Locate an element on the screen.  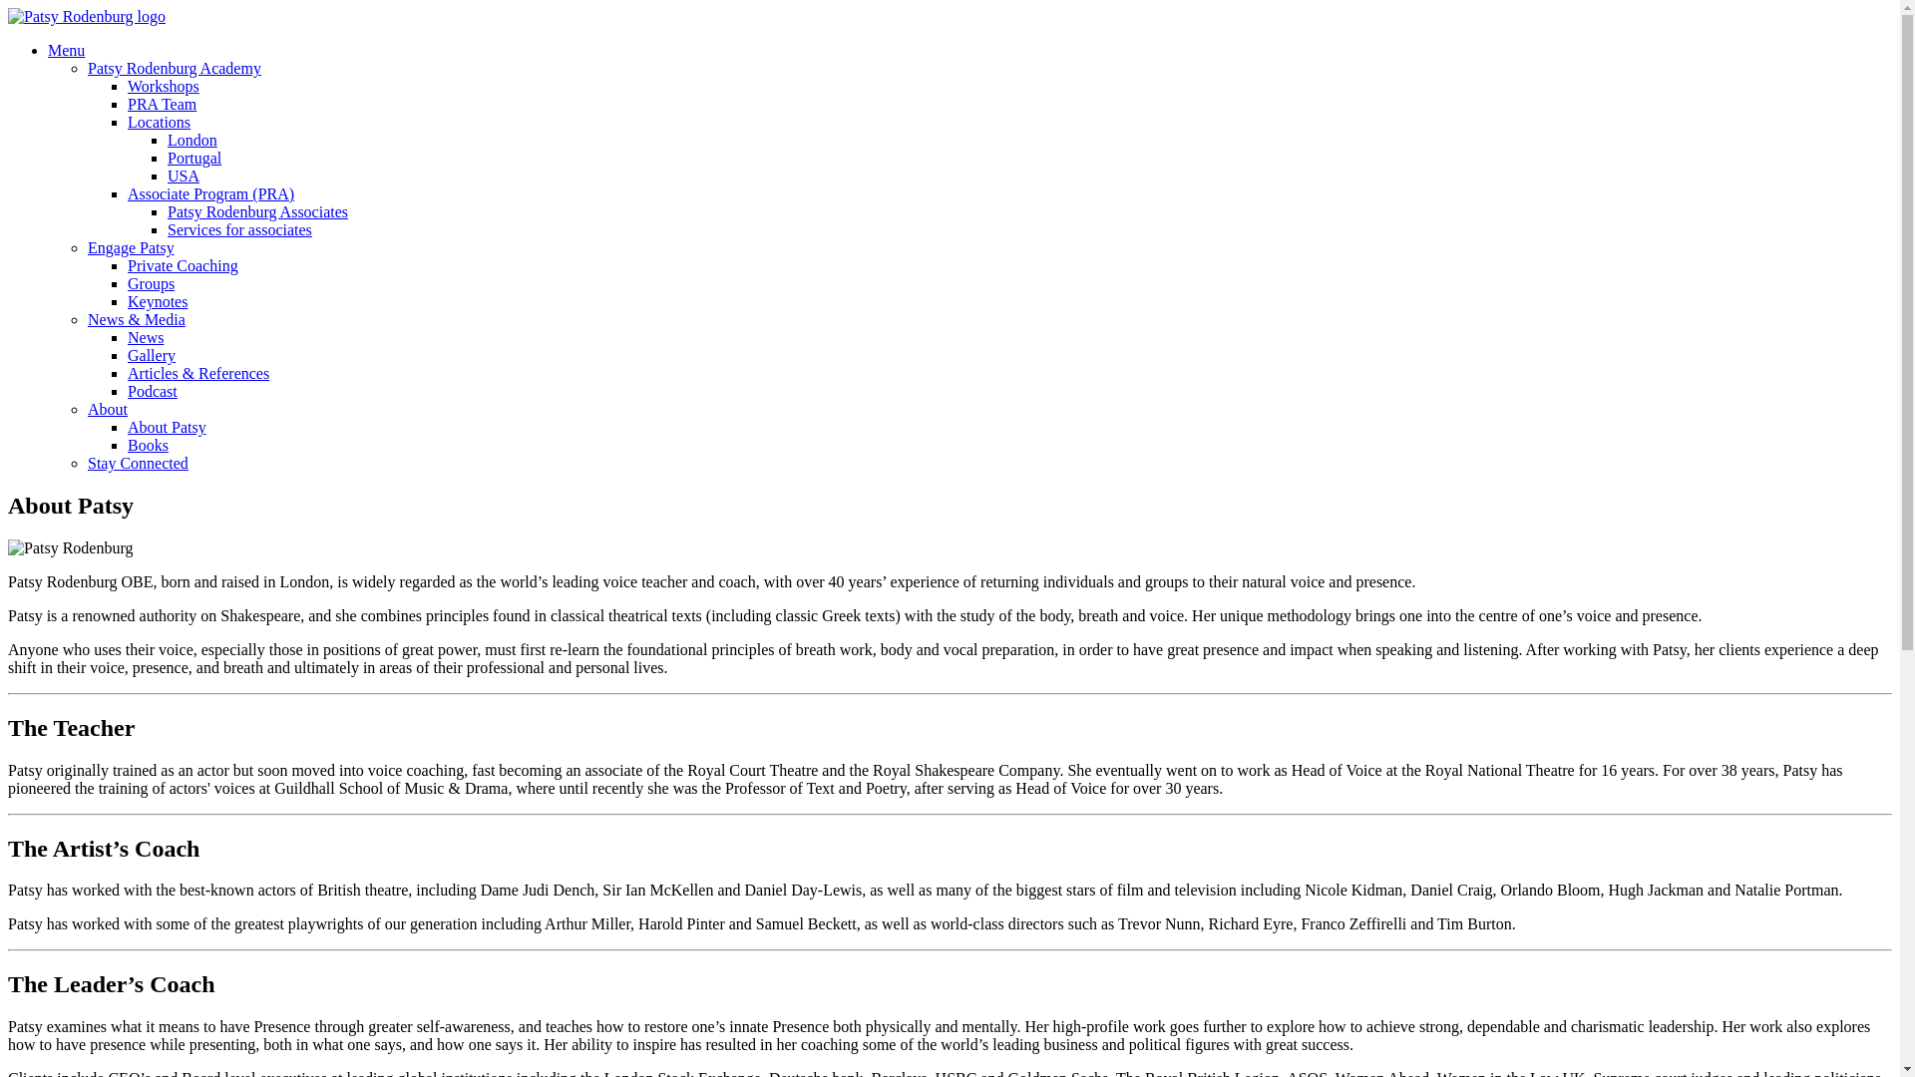
Workshops is located at coordinates (164, 86).